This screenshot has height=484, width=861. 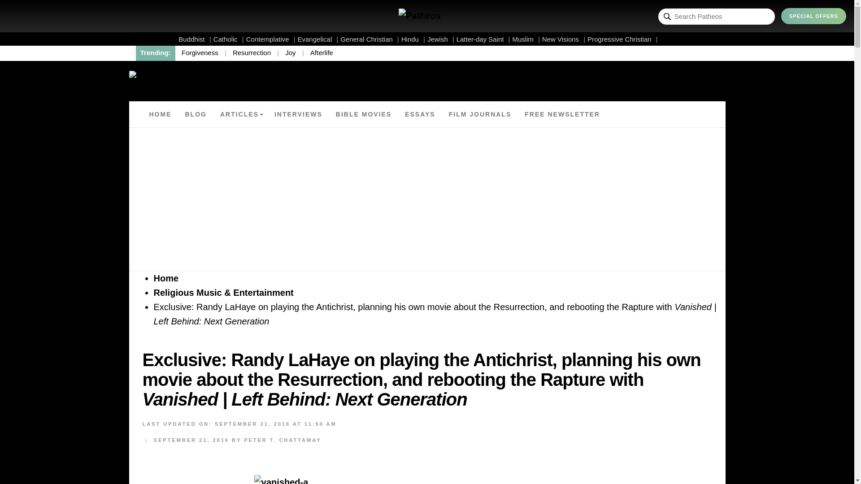 What do you see at coordinates (483, 39) in the screenshot?
I see `Latter-day Saint` at bounding box center [483, 39].